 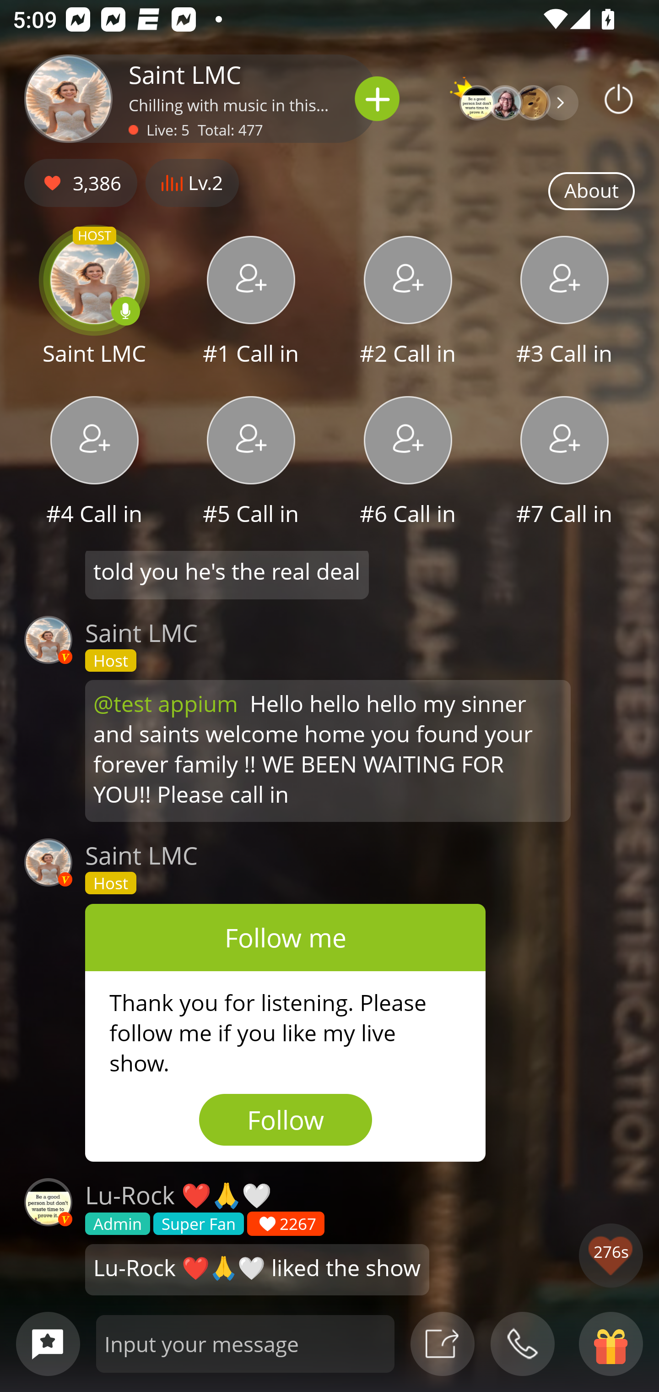 What do you see at coordinates (251, 462) in the screenshot?
I see `#5 Call in` at bounding box center [251, 462].